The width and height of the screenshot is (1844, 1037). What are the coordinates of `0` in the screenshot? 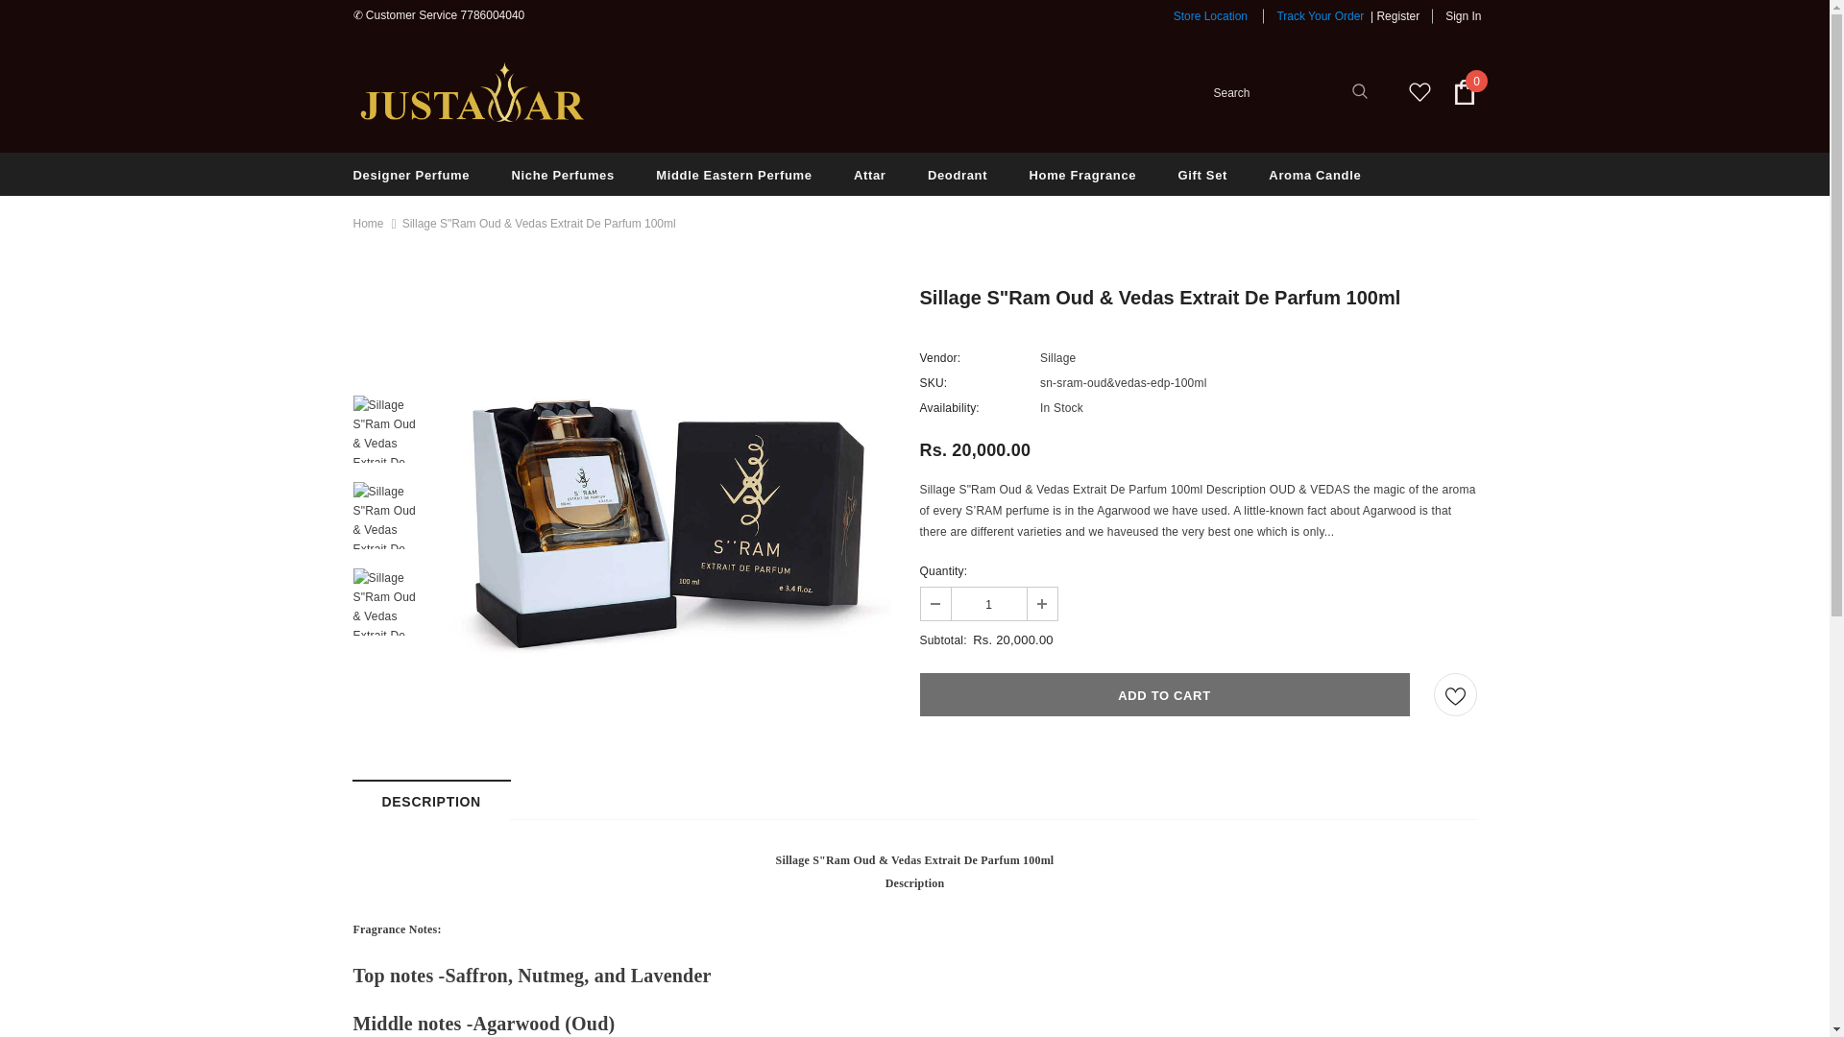 It's located at (1464, 92).